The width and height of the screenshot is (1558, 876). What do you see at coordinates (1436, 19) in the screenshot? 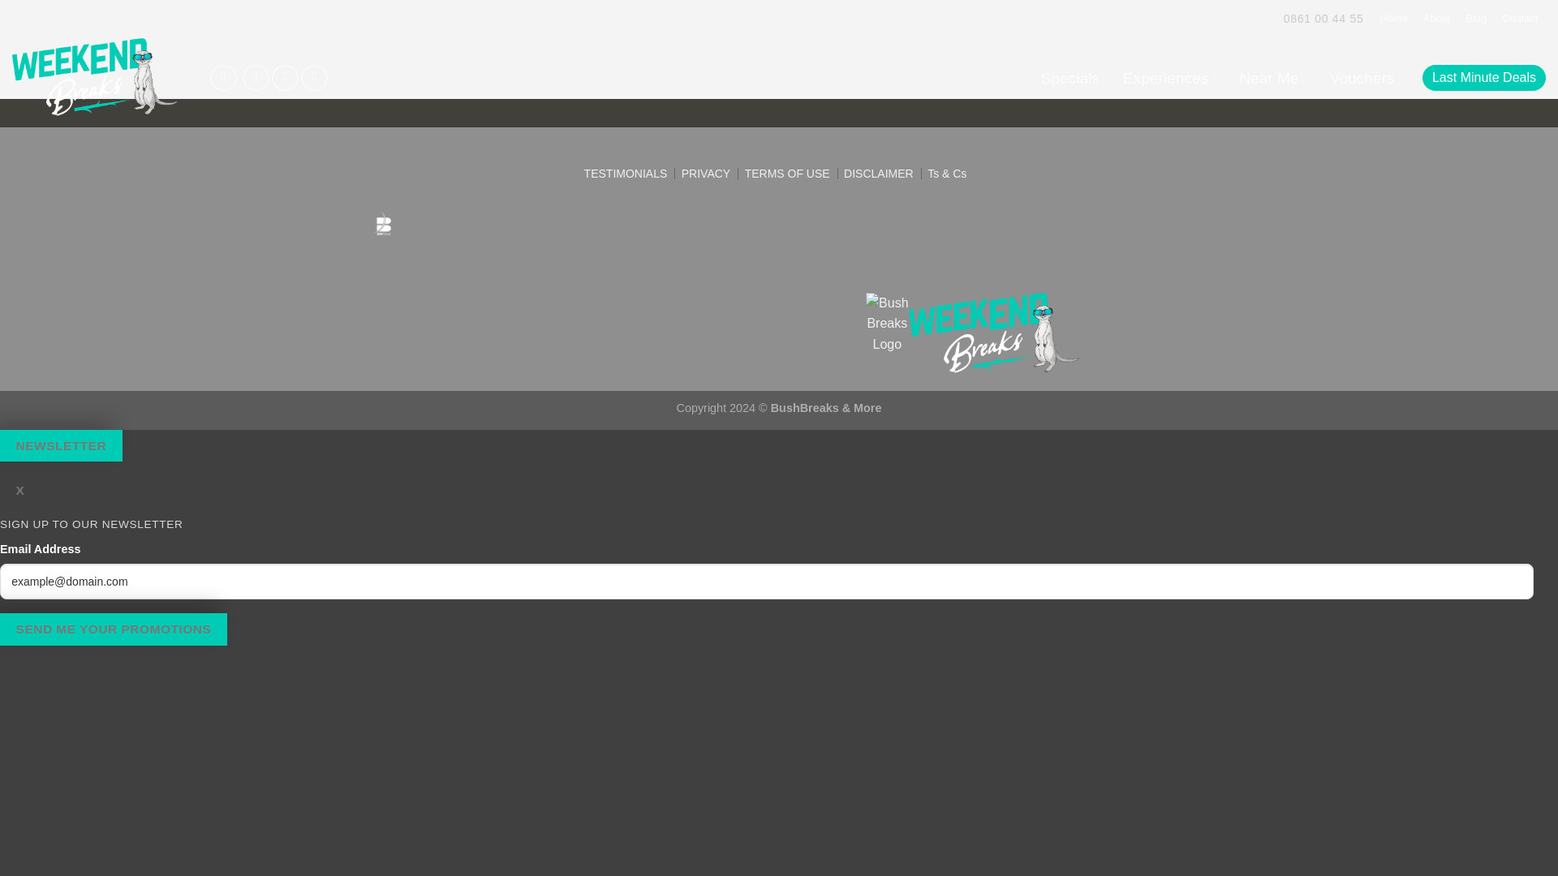
I see `About` at bounding box center [1436, 19].